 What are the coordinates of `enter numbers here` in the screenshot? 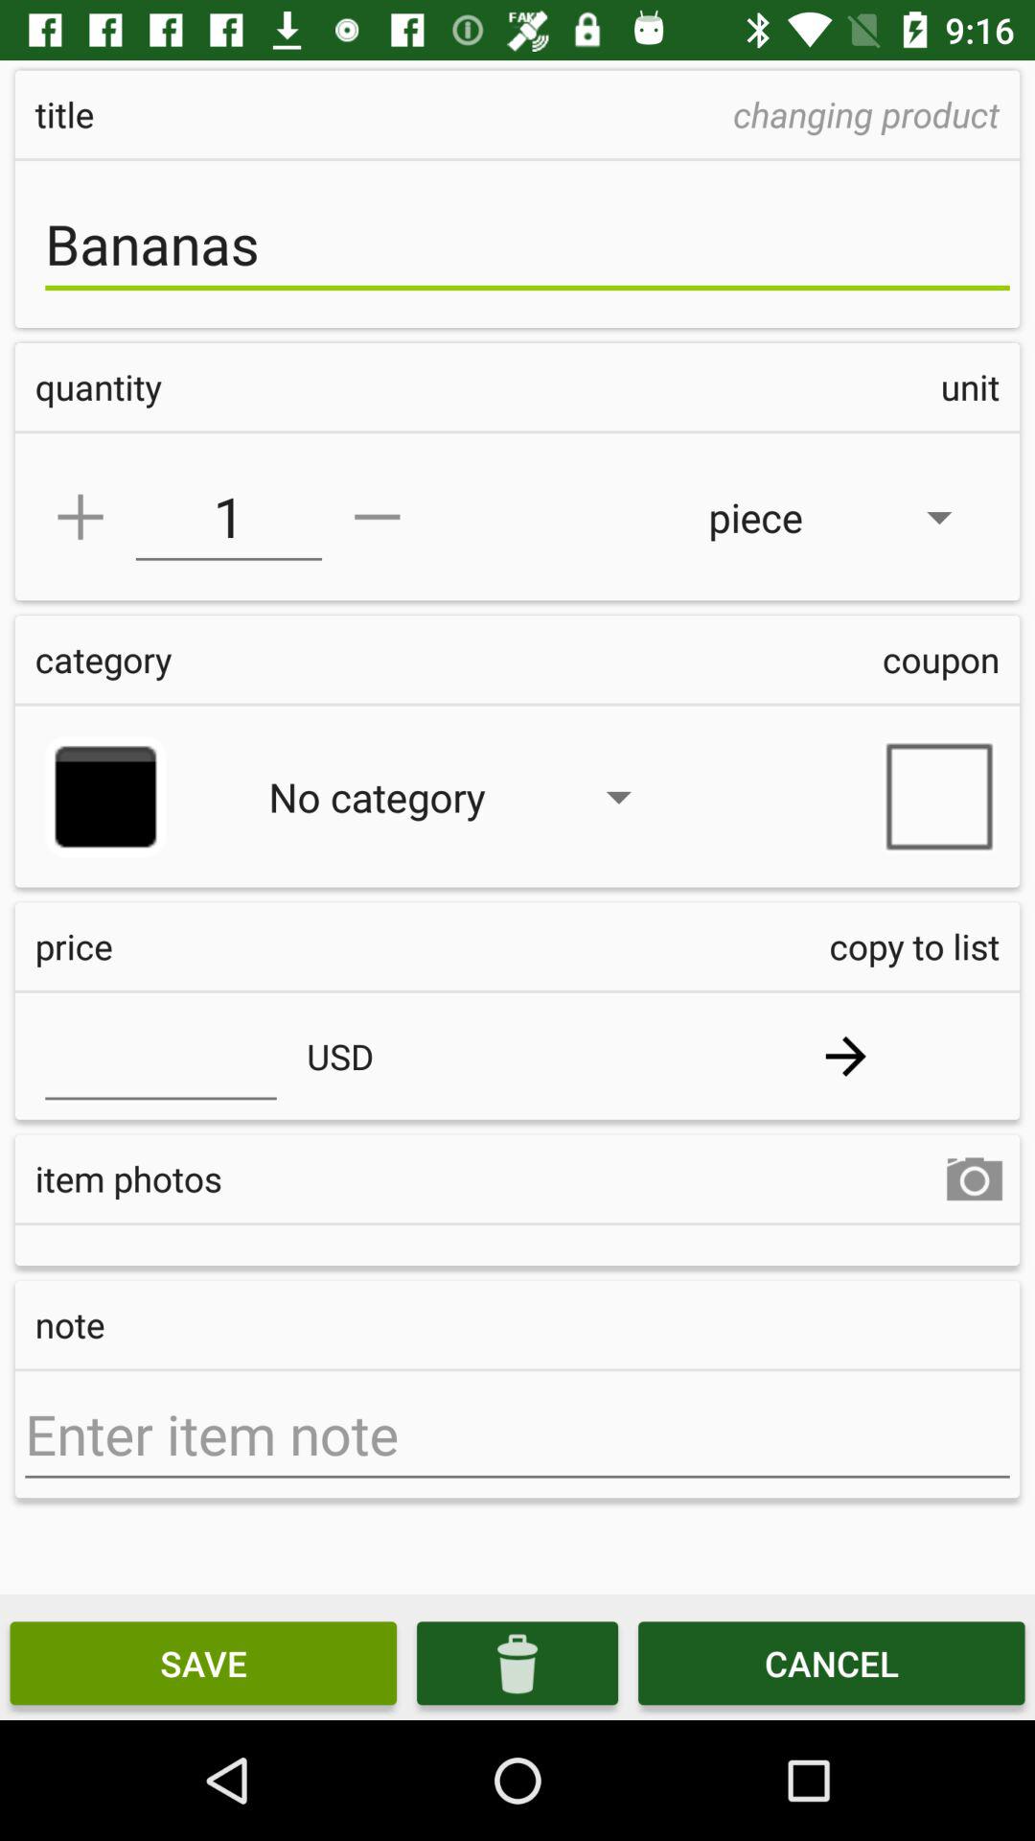 It's located at (161, 1056).